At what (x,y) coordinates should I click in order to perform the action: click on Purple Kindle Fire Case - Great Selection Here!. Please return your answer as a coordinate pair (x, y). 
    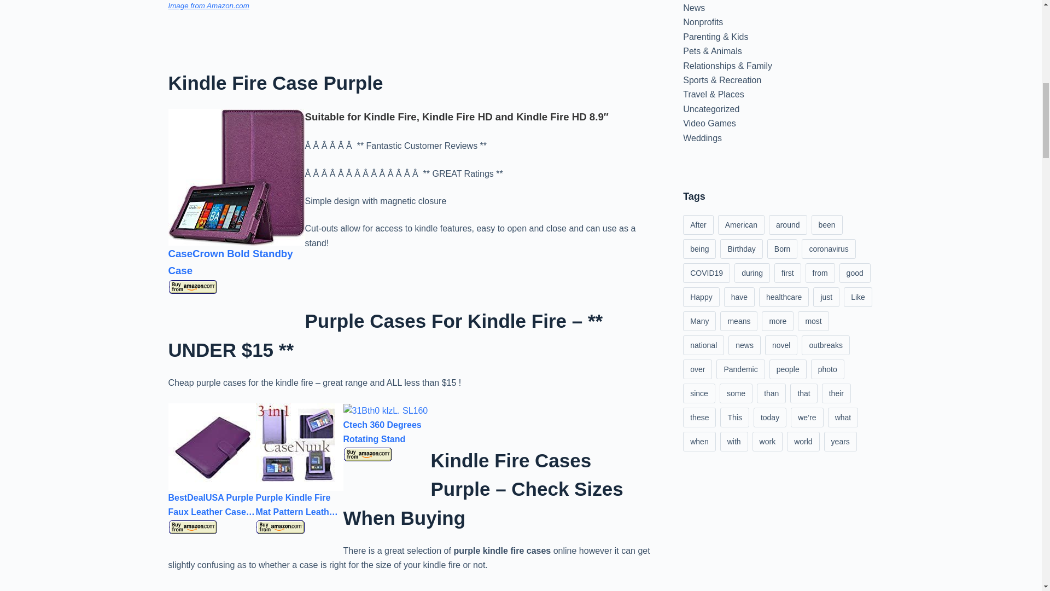
    Looking at the image, I should click on (192, 287).